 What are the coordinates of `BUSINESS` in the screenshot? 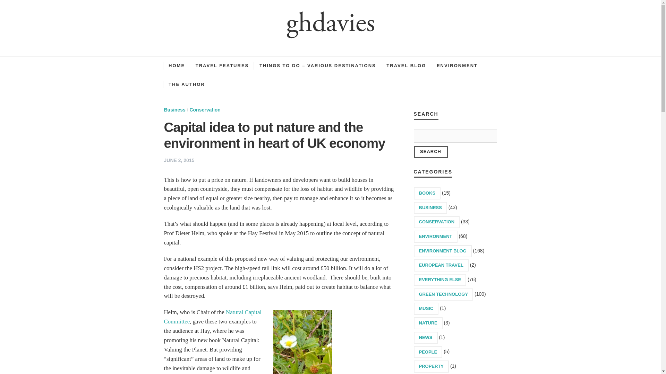 It's located at (430, 208).